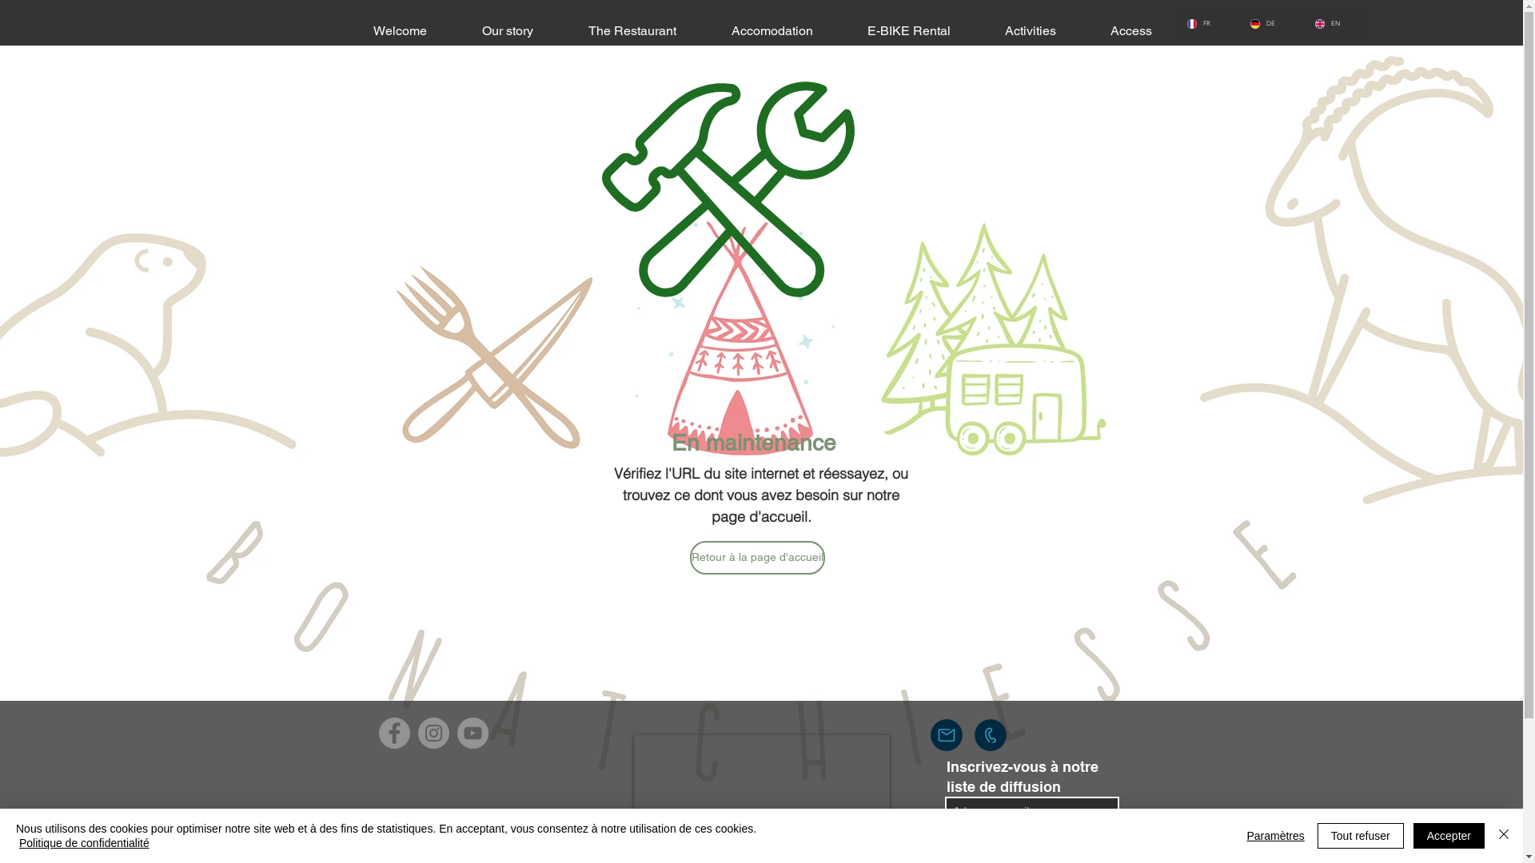 The image size is (1535, 863). I want to click on Welcome, so click(400, 30).